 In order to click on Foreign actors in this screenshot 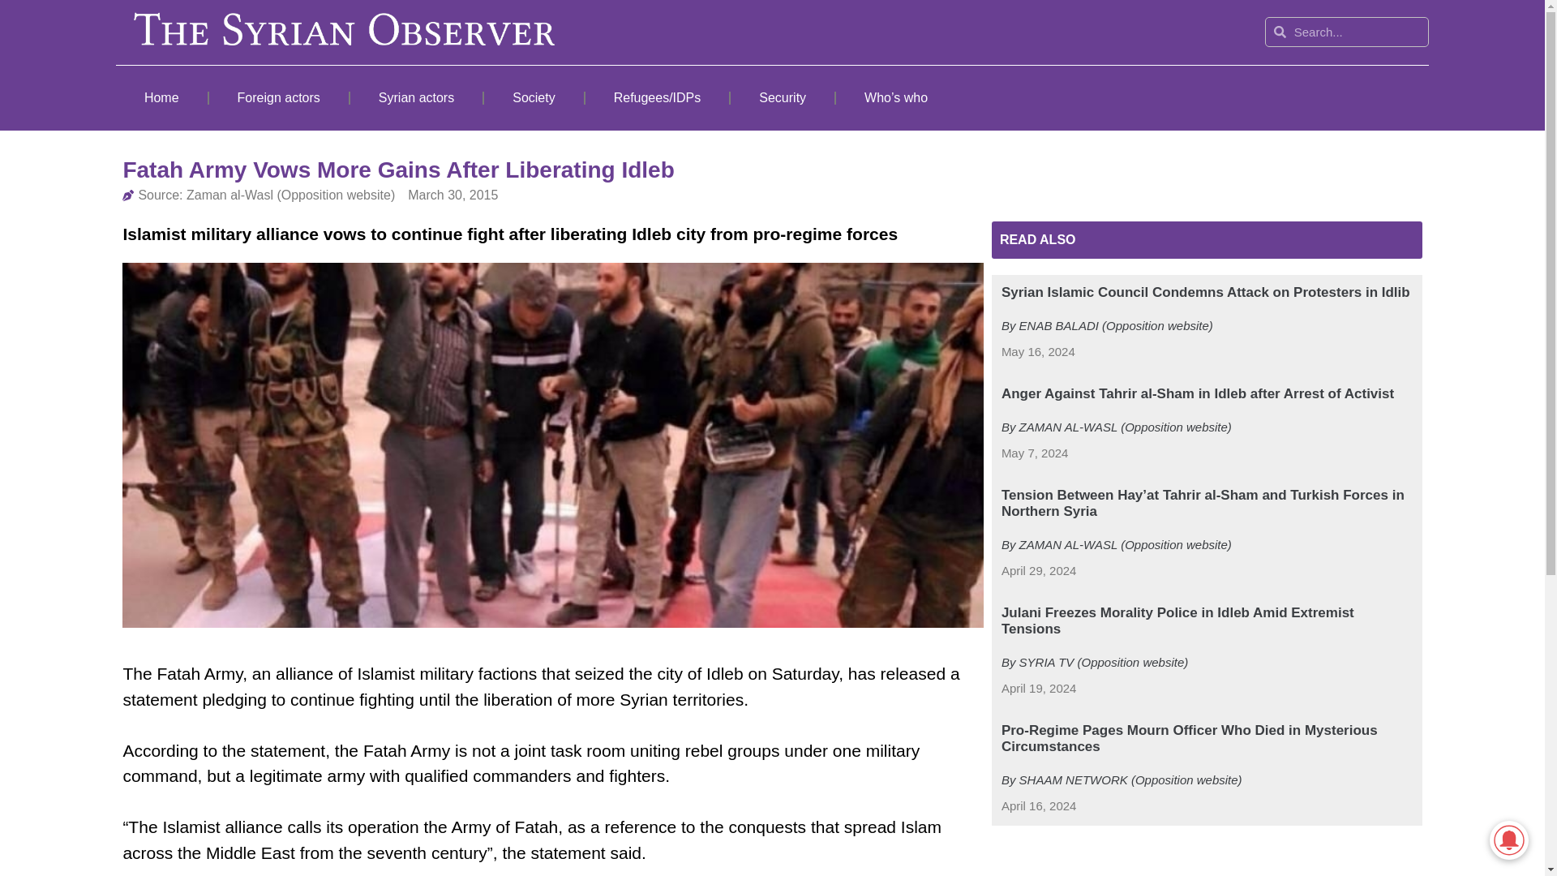, I will do `click(279, 97)`.